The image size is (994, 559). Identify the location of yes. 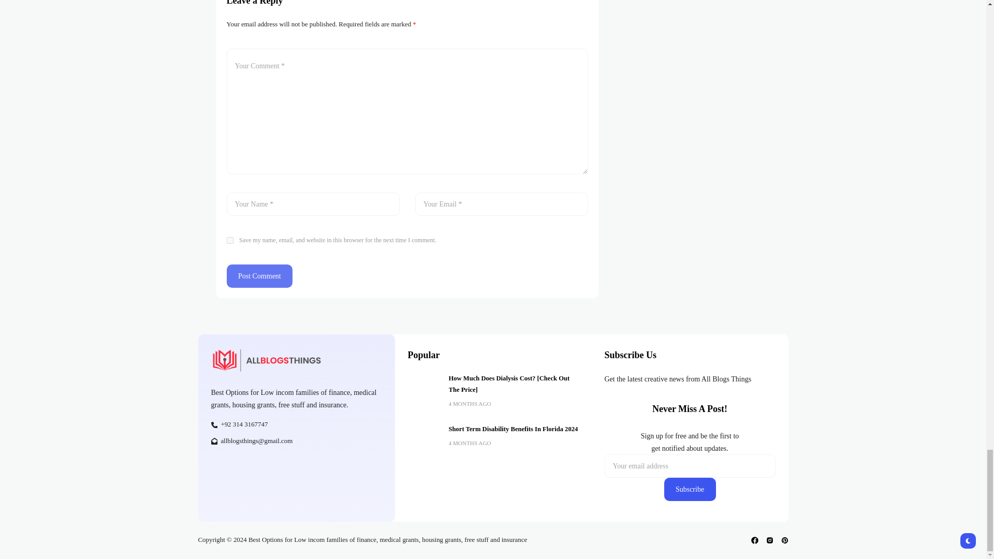
(230, 240).